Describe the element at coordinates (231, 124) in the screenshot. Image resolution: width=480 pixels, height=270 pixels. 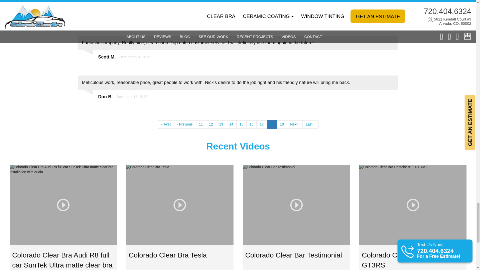
I see `Go to page 14` at that location.